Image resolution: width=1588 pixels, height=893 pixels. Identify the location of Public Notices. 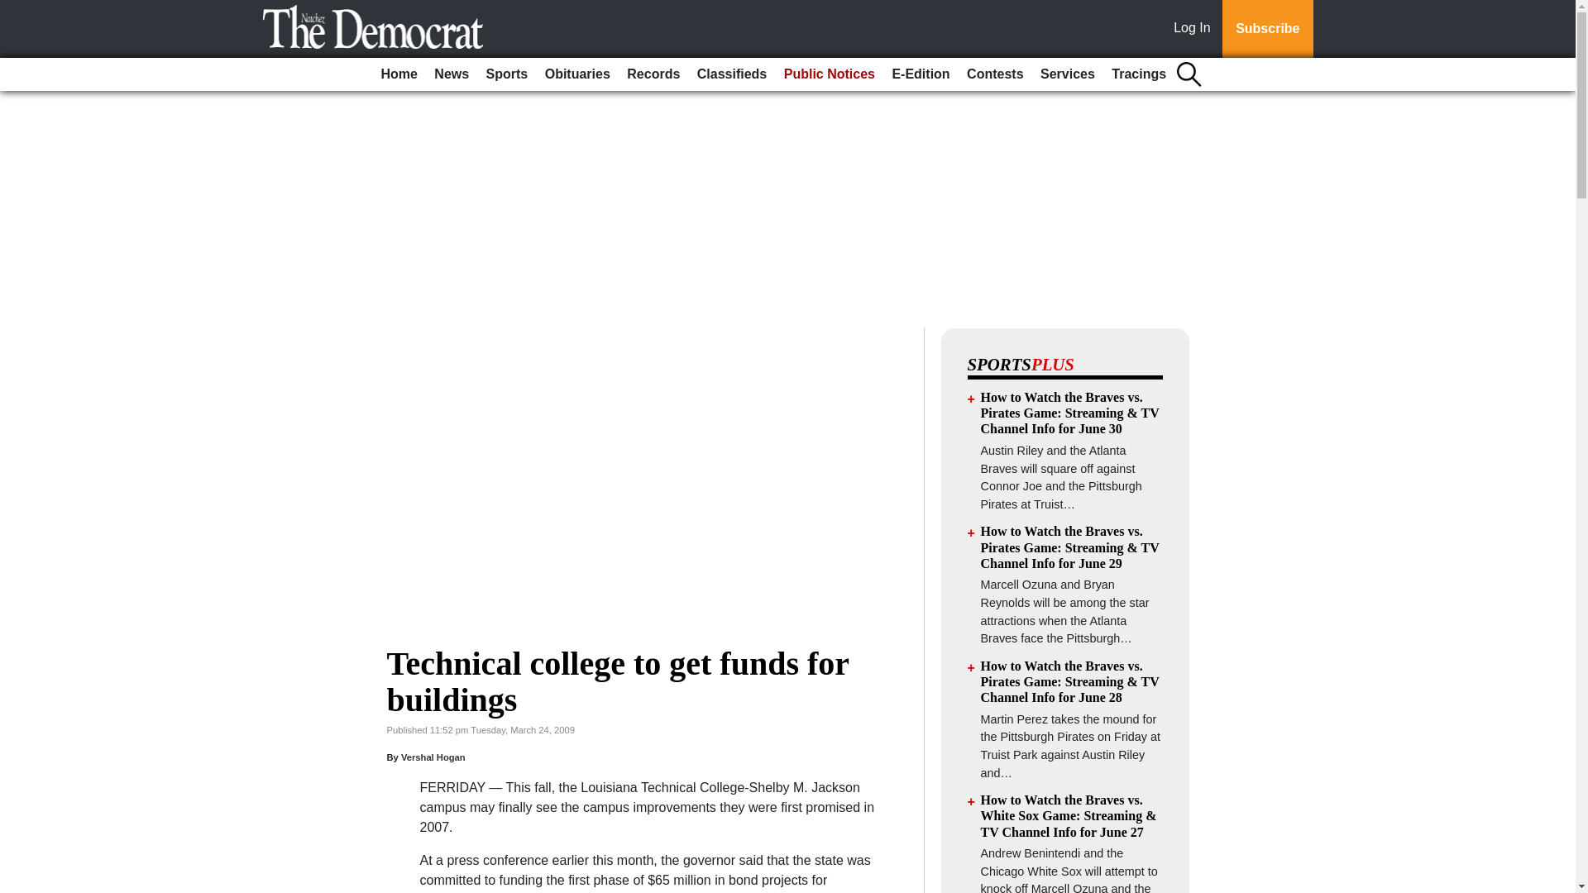
(829, 74).